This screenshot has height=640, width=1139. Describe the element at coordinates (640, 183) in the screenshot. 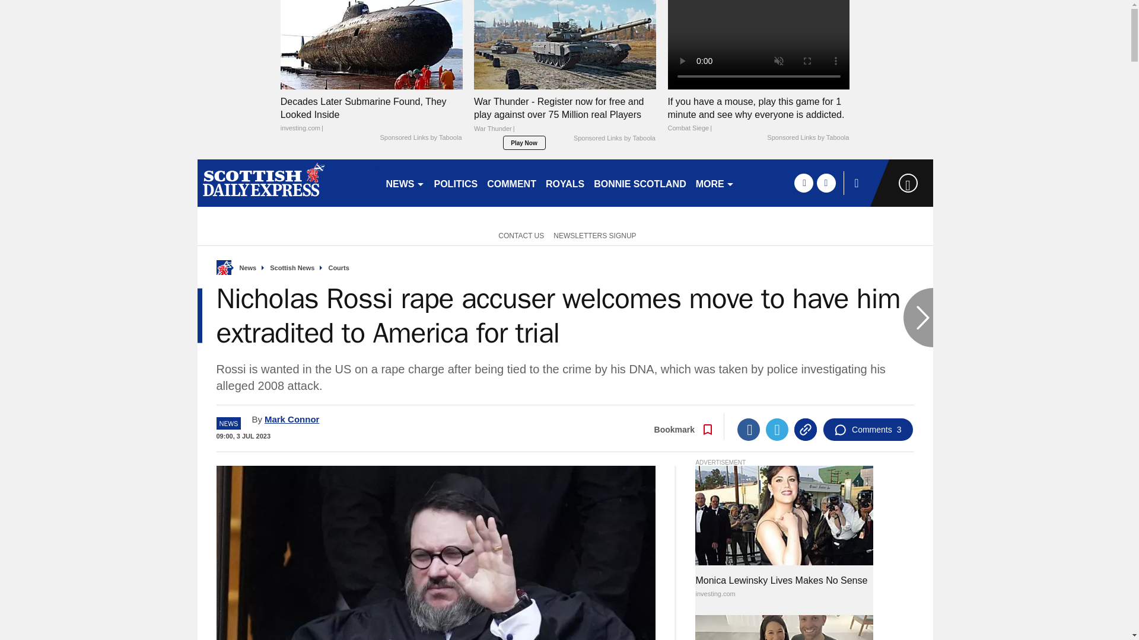

I see `BONNIE SCOTLAND` at that location.